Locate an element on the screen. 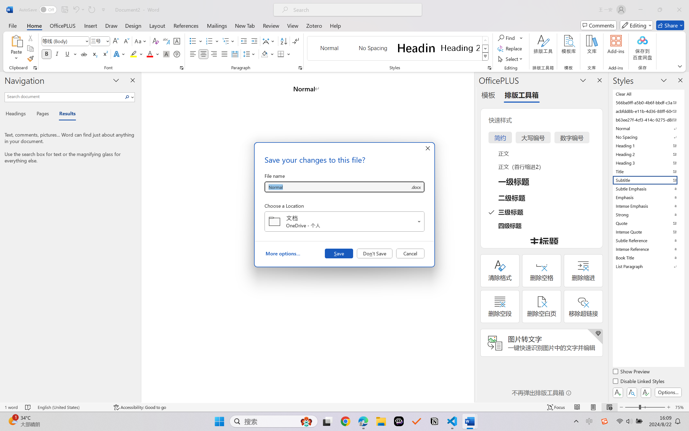 This screenshot has height=431, width=689. AutomationID: DynamicSearchBoxGleamImage is located at coordinates (306, 421).